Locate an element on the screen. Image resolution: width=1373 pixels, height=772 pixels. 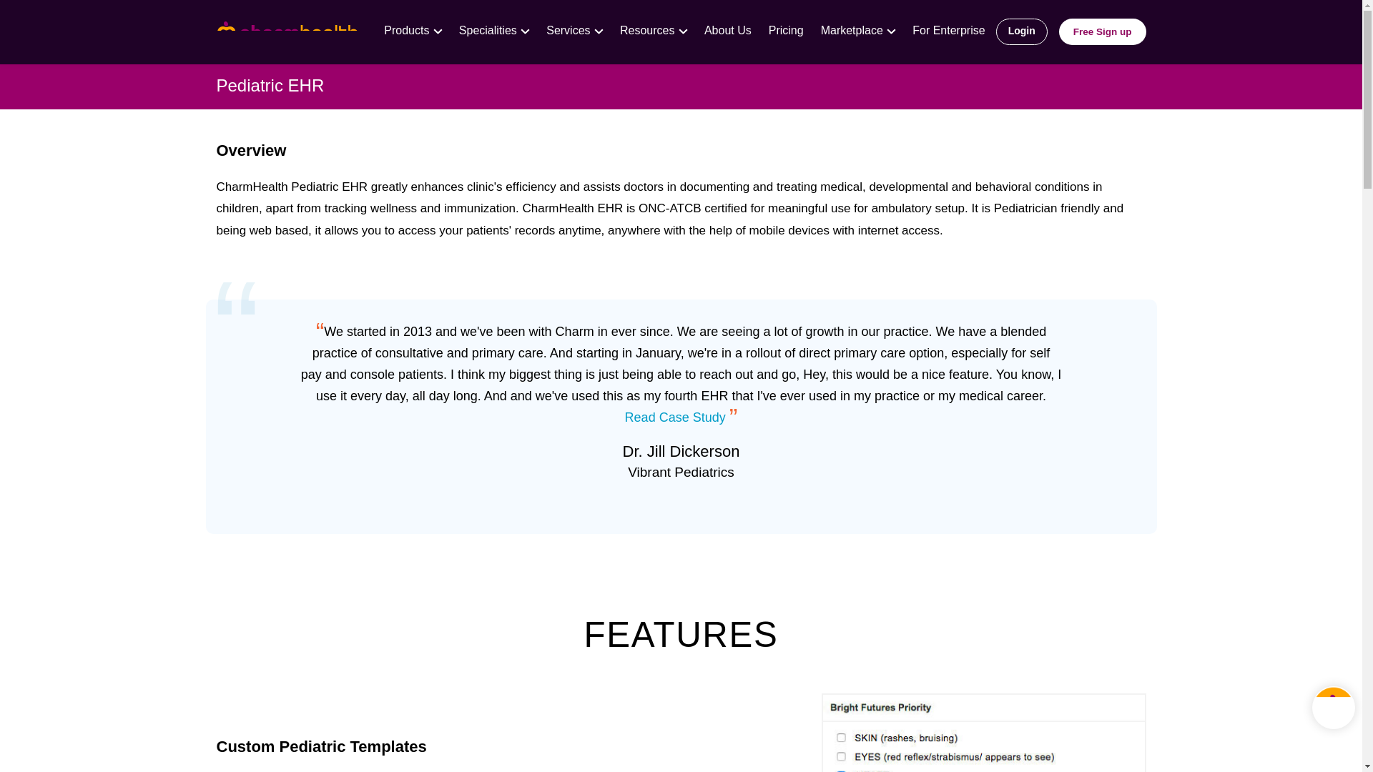
Specialities is located at coordinates (489, 30).